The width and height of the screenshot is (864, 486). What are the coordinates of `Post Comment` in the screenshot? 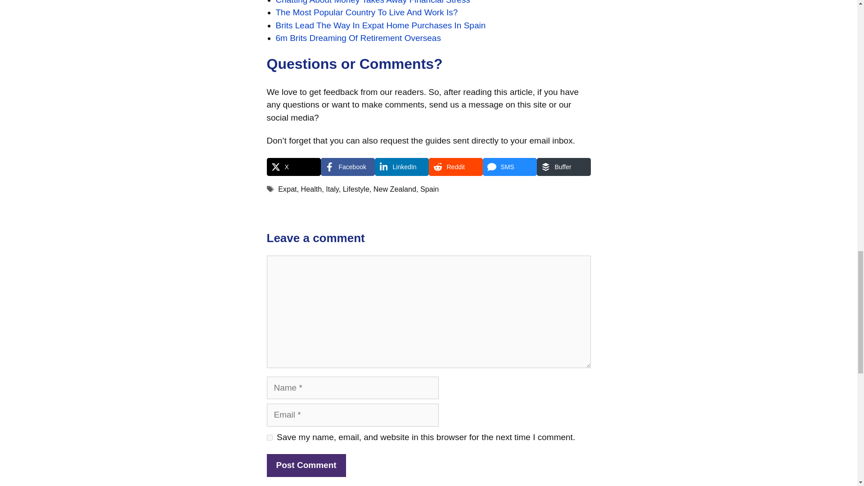 It's located at (306, 465).